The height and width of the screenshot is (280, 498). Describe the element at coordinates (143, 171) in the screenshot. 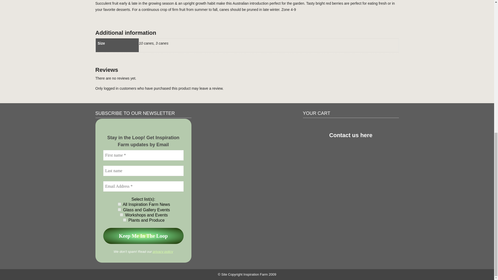

I see `Last name` at that location.